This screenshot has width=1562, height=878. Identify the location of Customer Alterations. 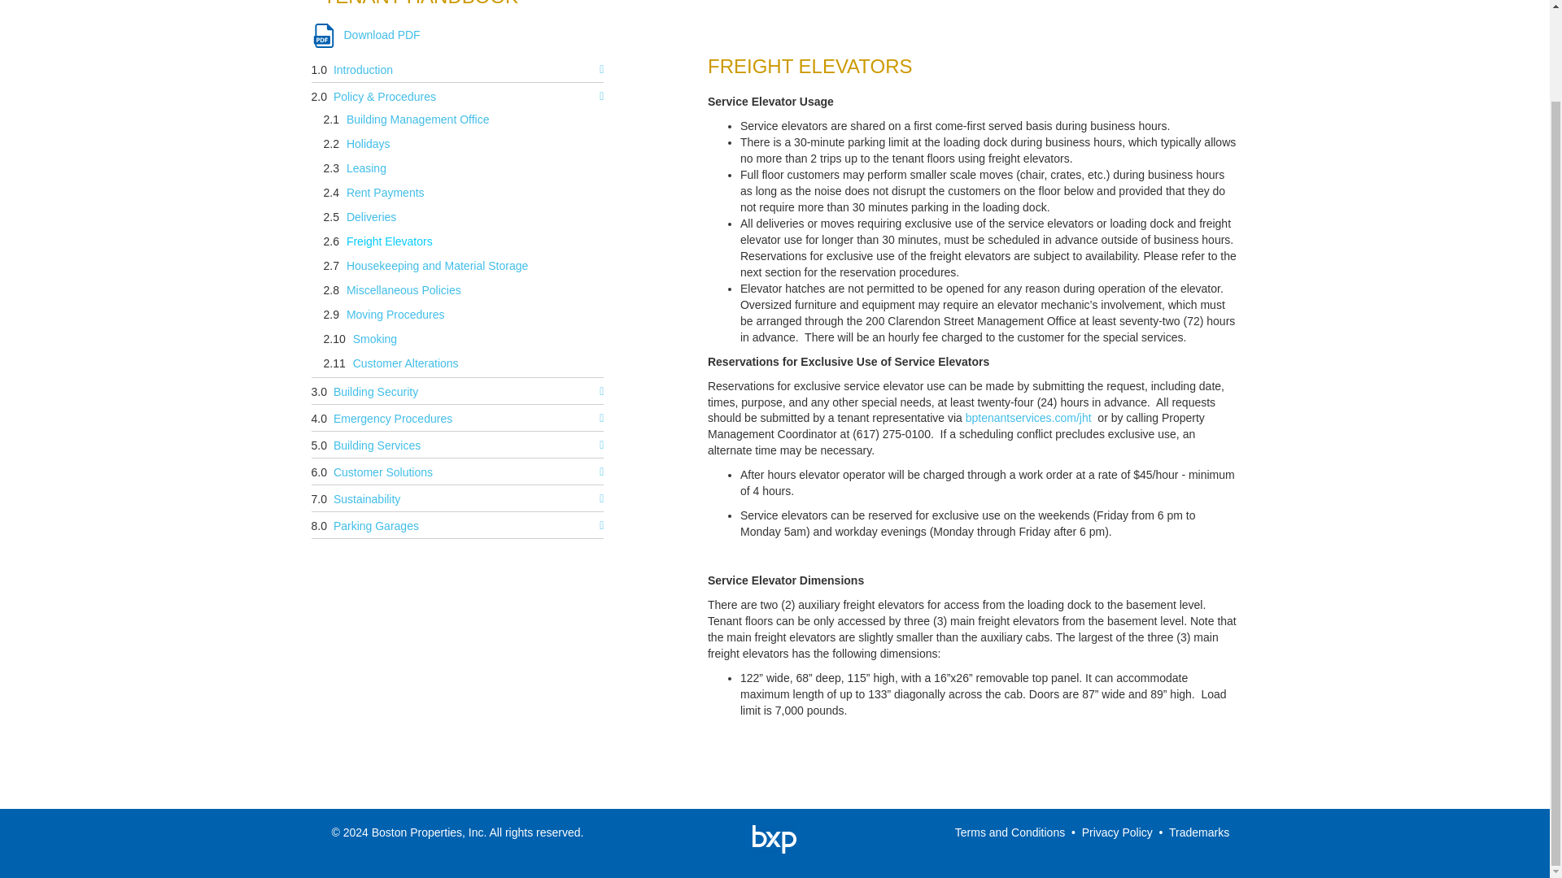
(410, 365).